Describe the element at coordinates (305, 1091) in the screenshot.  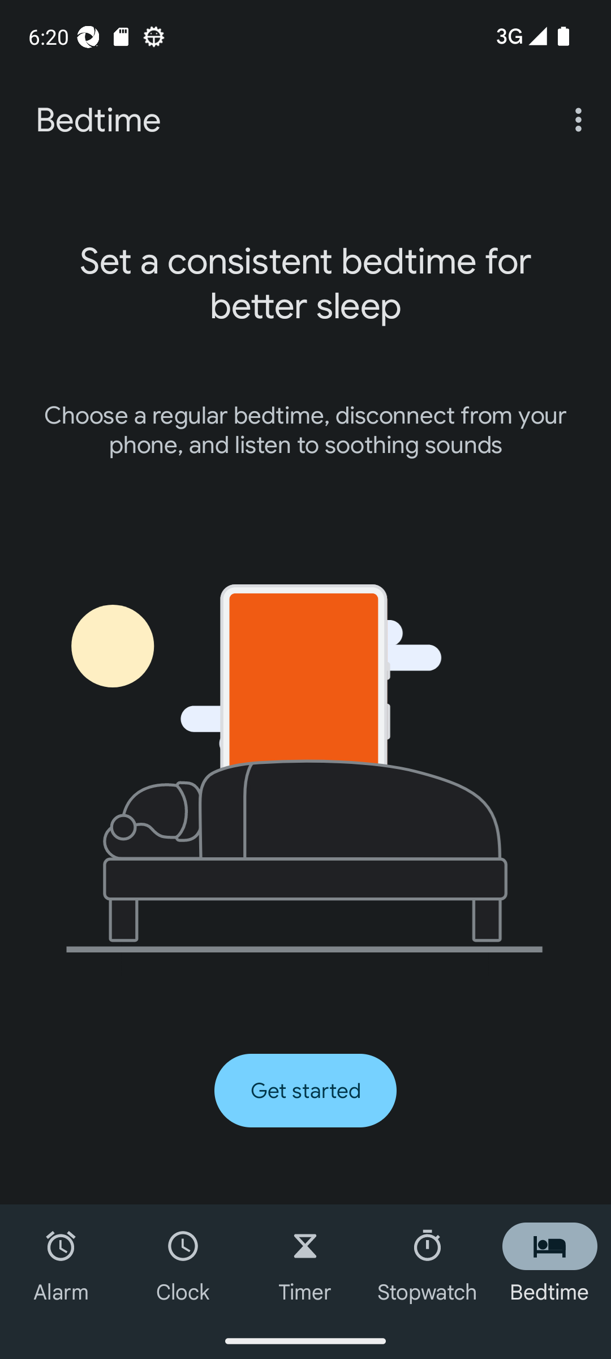
I see `Get started` at that location.